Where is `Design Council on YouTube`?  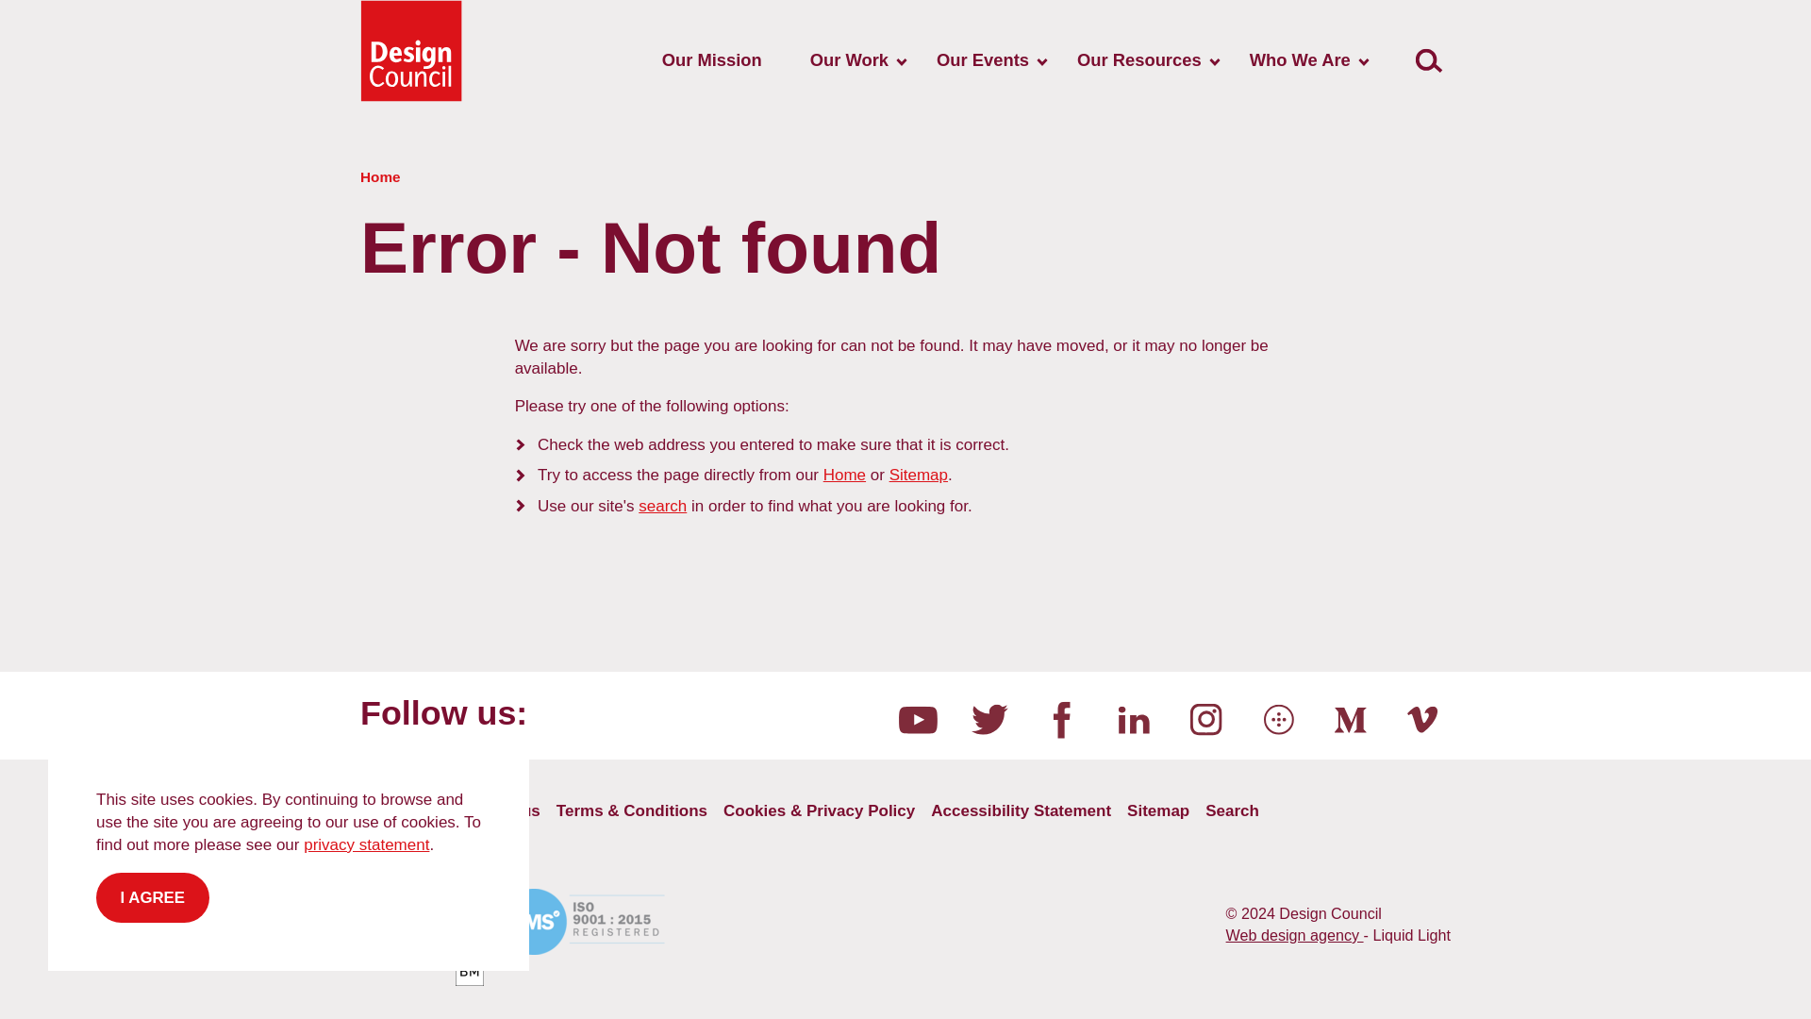 Design Council on YouTube is located at coordinates (917, 719).